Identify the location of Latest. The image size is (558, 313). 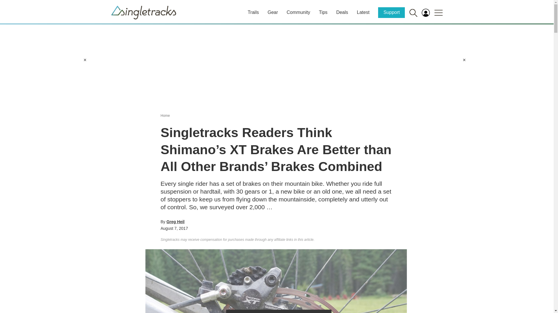
(363, 12).